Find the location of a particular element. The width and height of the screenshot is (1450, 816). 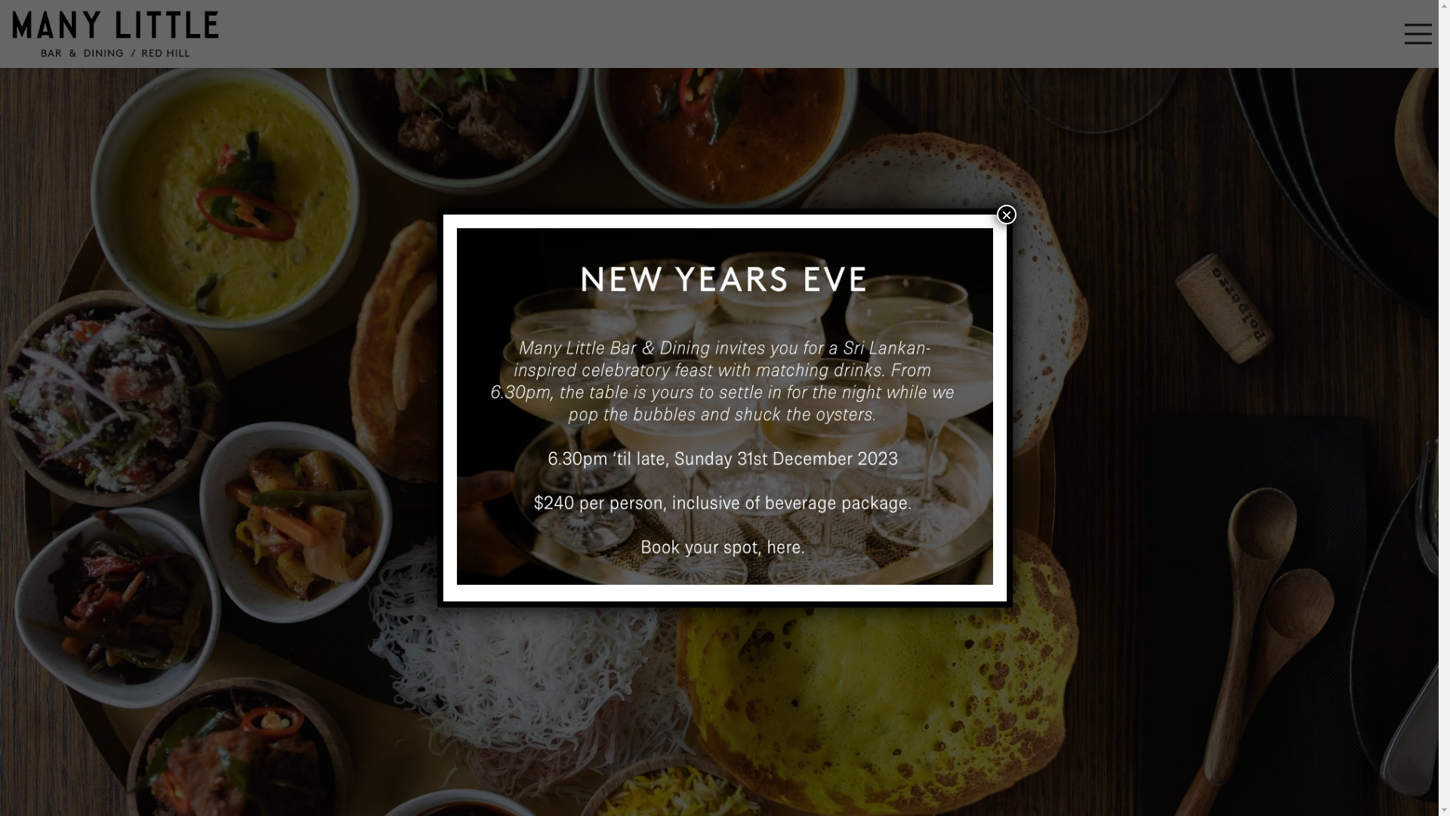

nye popup is located at coordinates (725, 406).